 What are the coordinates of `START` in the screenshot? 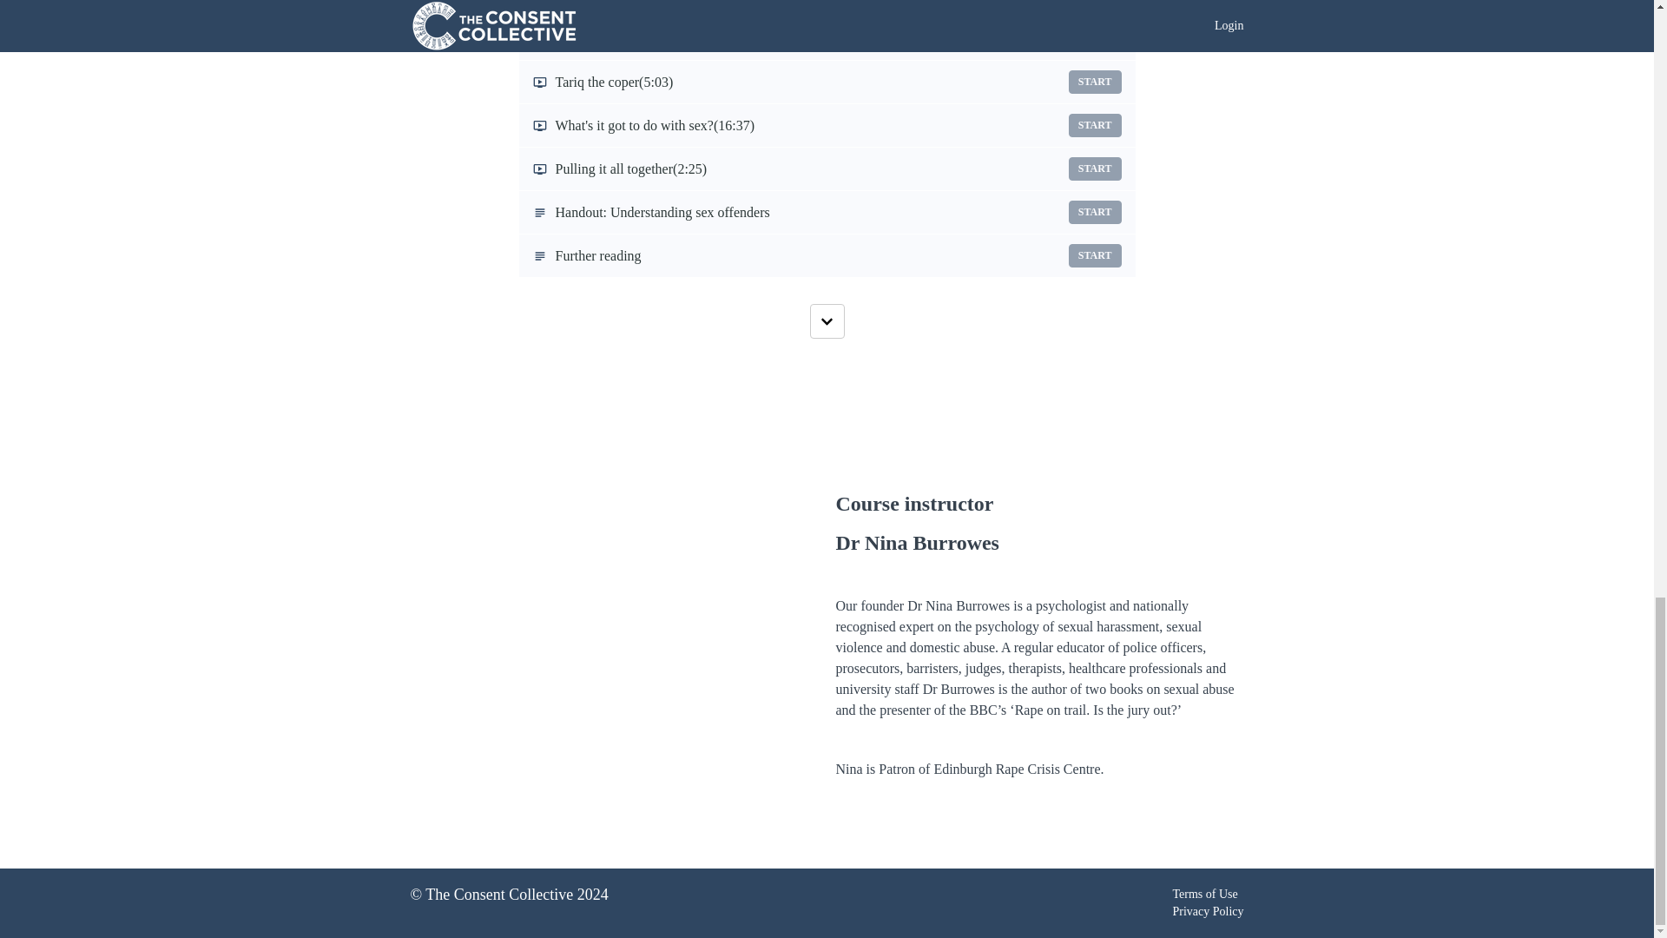 It's located at (827, 212).